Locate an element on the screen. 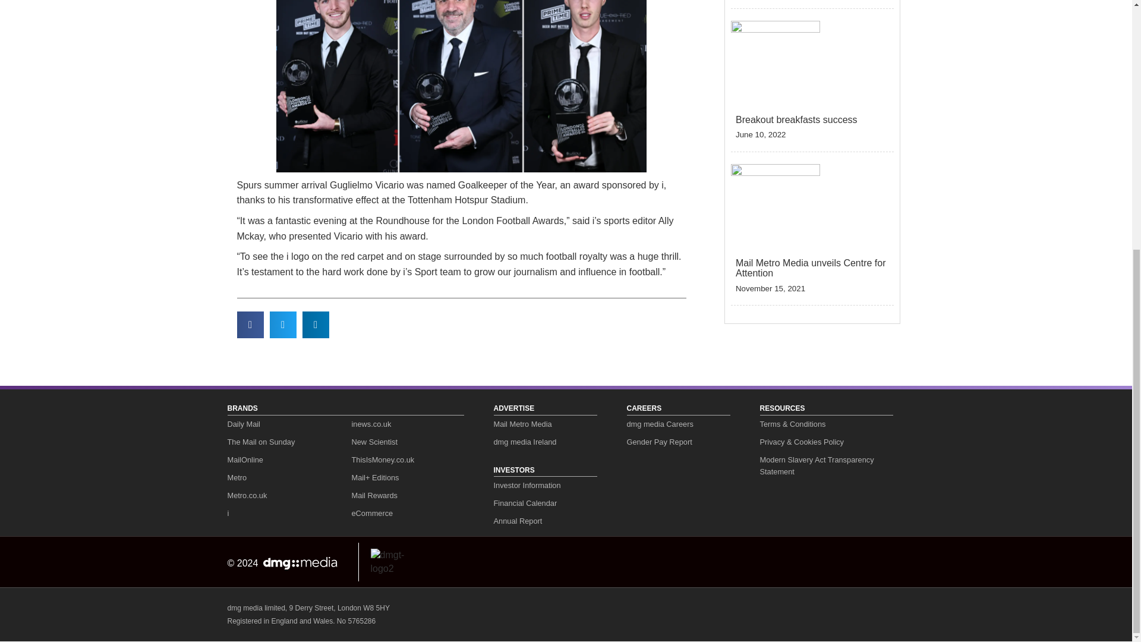 This screenshot has height=642, width=1141. dmgt-logo2 is located at coordinates (397, 562).